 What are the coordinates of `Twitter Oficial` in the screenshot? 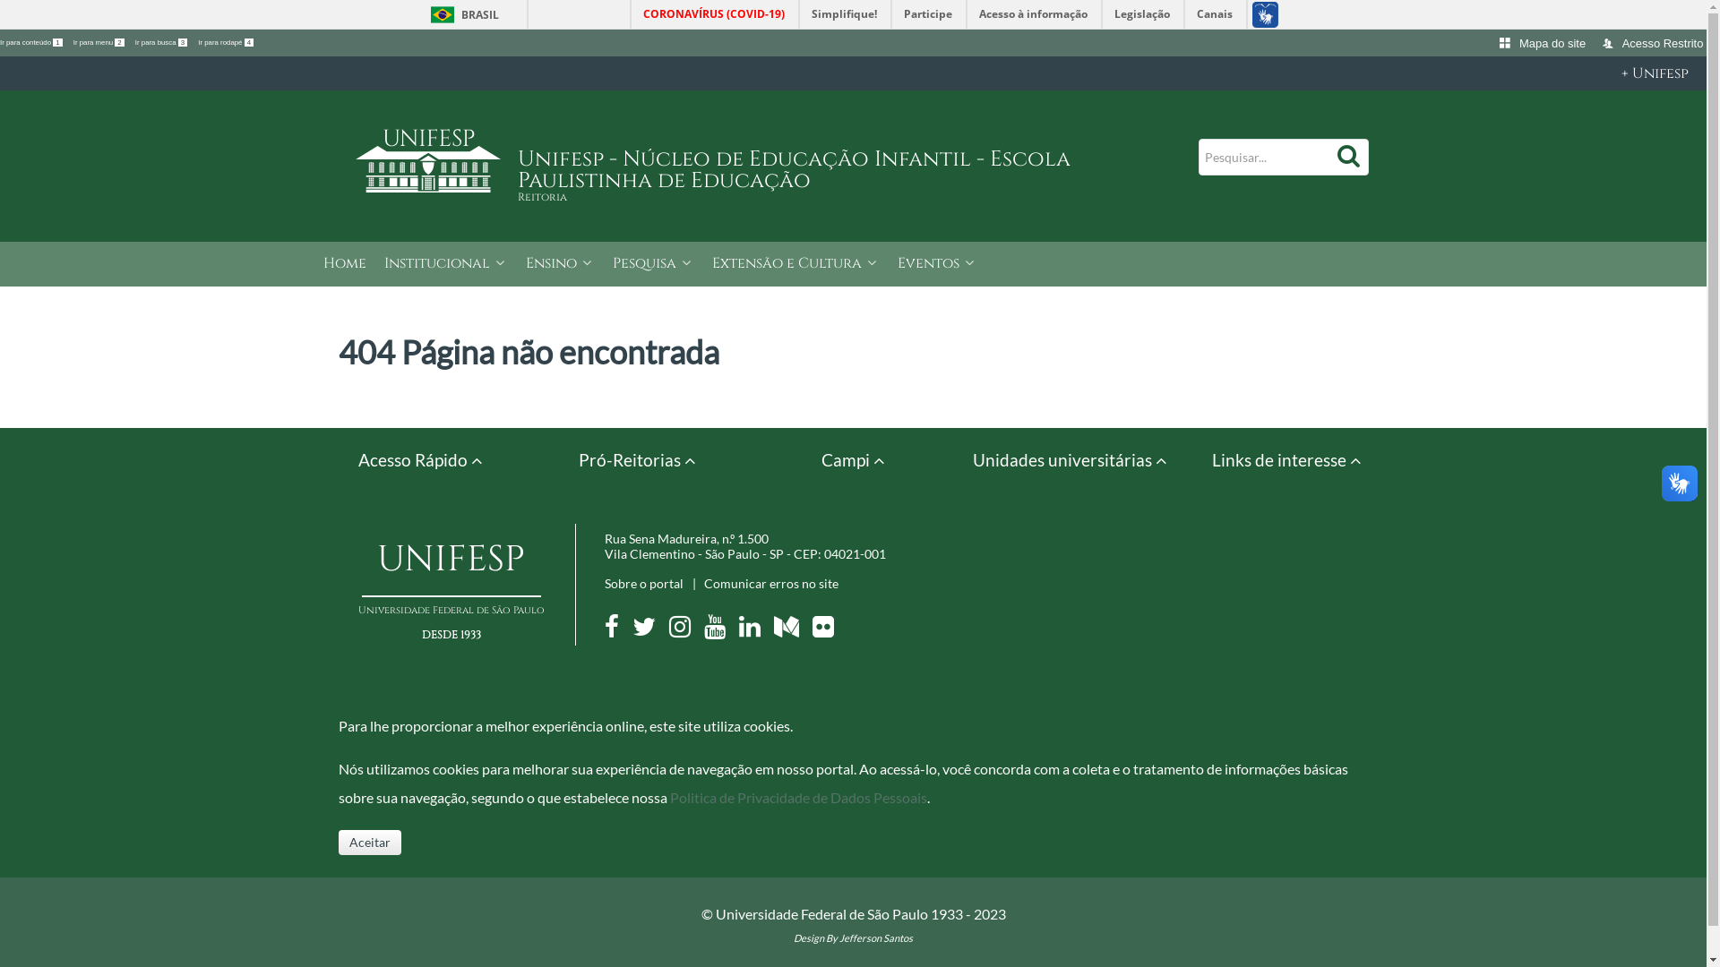 It's located at (649, 630).